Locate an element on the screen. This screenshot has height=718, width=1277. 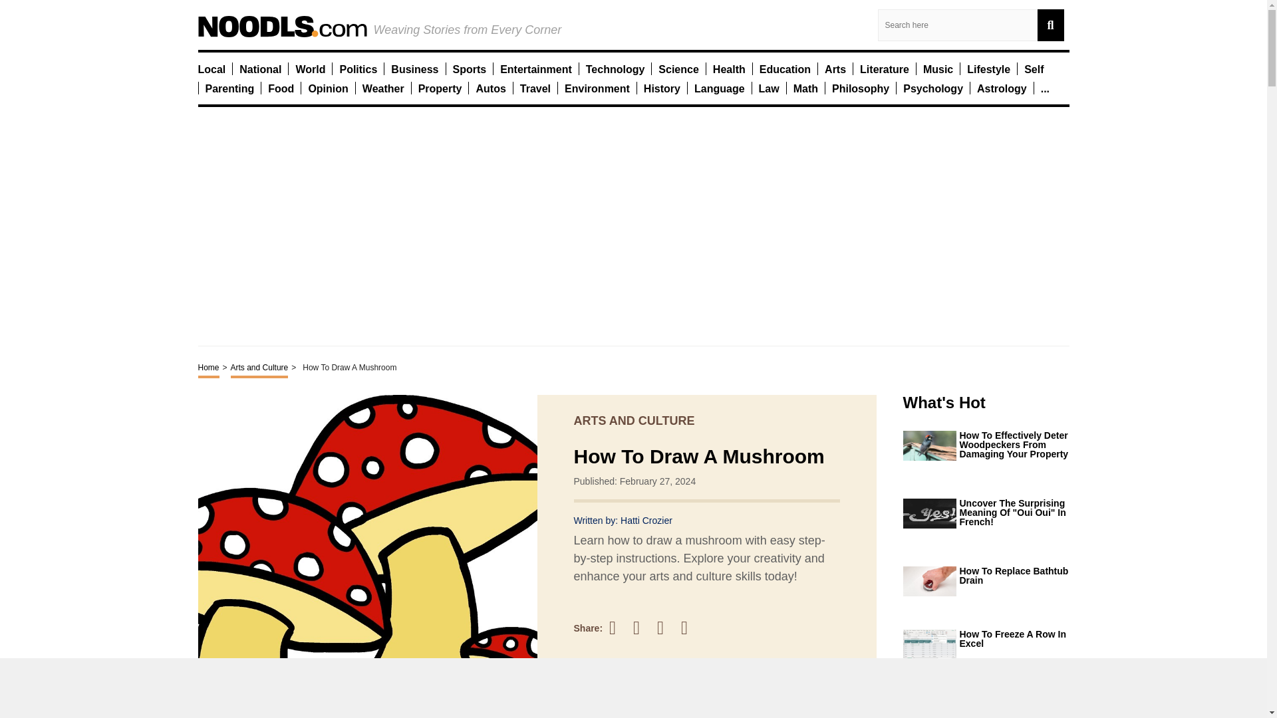
Property is located at coordinates (440, 88).